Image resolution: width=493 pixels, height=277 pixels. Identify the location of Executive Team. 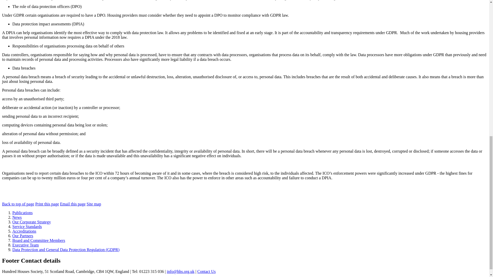
(26, 245).